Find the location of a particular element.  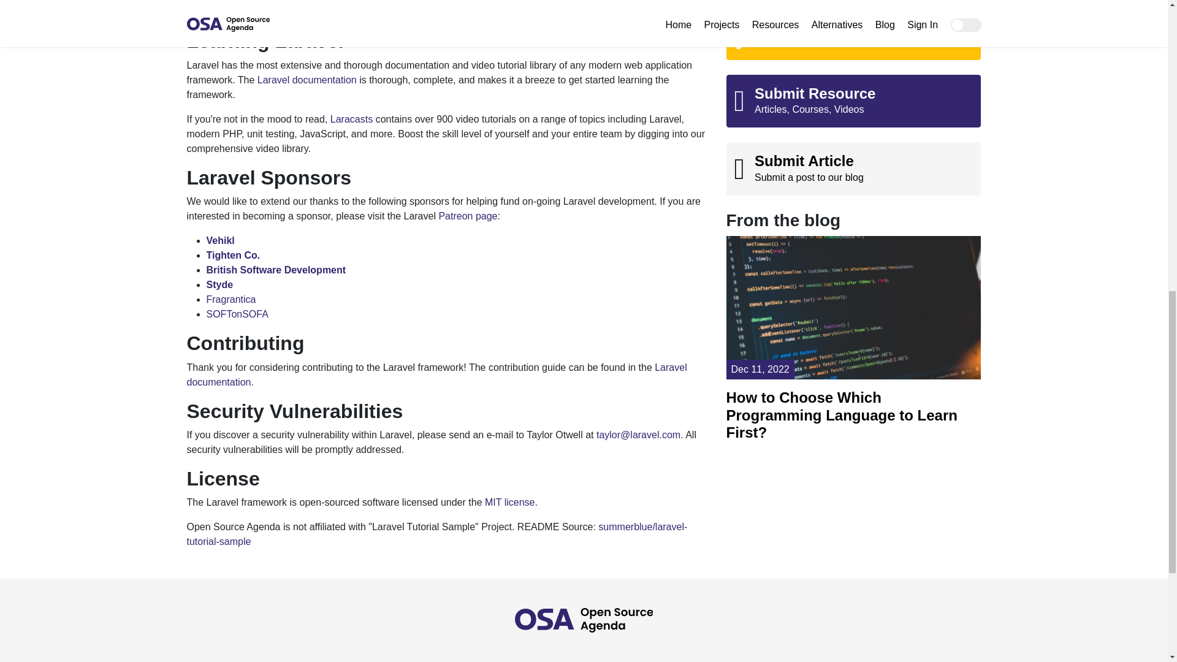

Laracasts is located at coordinates (352, 119).